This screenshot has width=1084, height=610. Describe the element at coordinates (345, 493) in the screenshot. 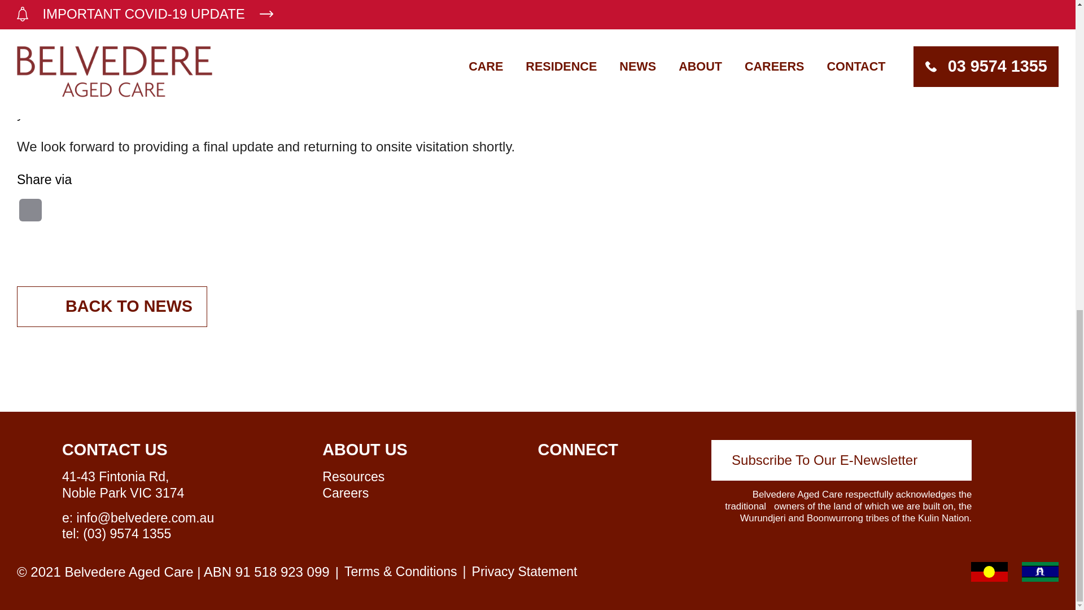

I see `Careers` at that location.